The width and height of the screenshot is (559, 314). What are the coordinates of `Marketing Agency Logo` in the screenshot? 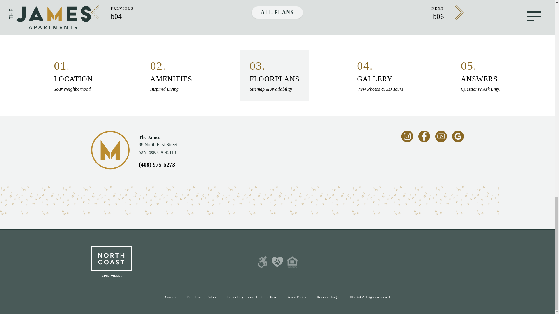 It's located at (111, 262).